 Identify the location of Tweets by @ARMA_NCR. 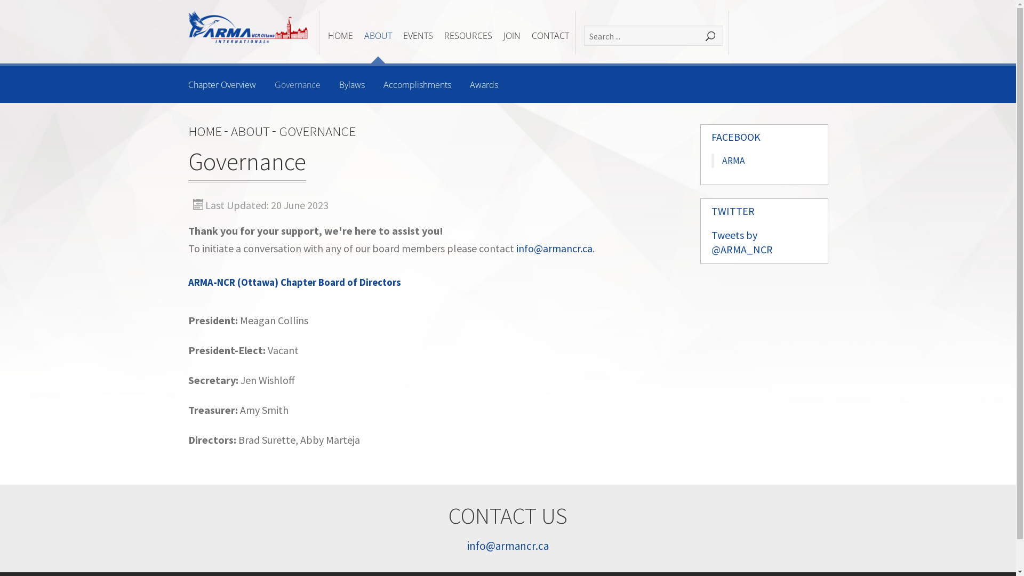
(742, 242).